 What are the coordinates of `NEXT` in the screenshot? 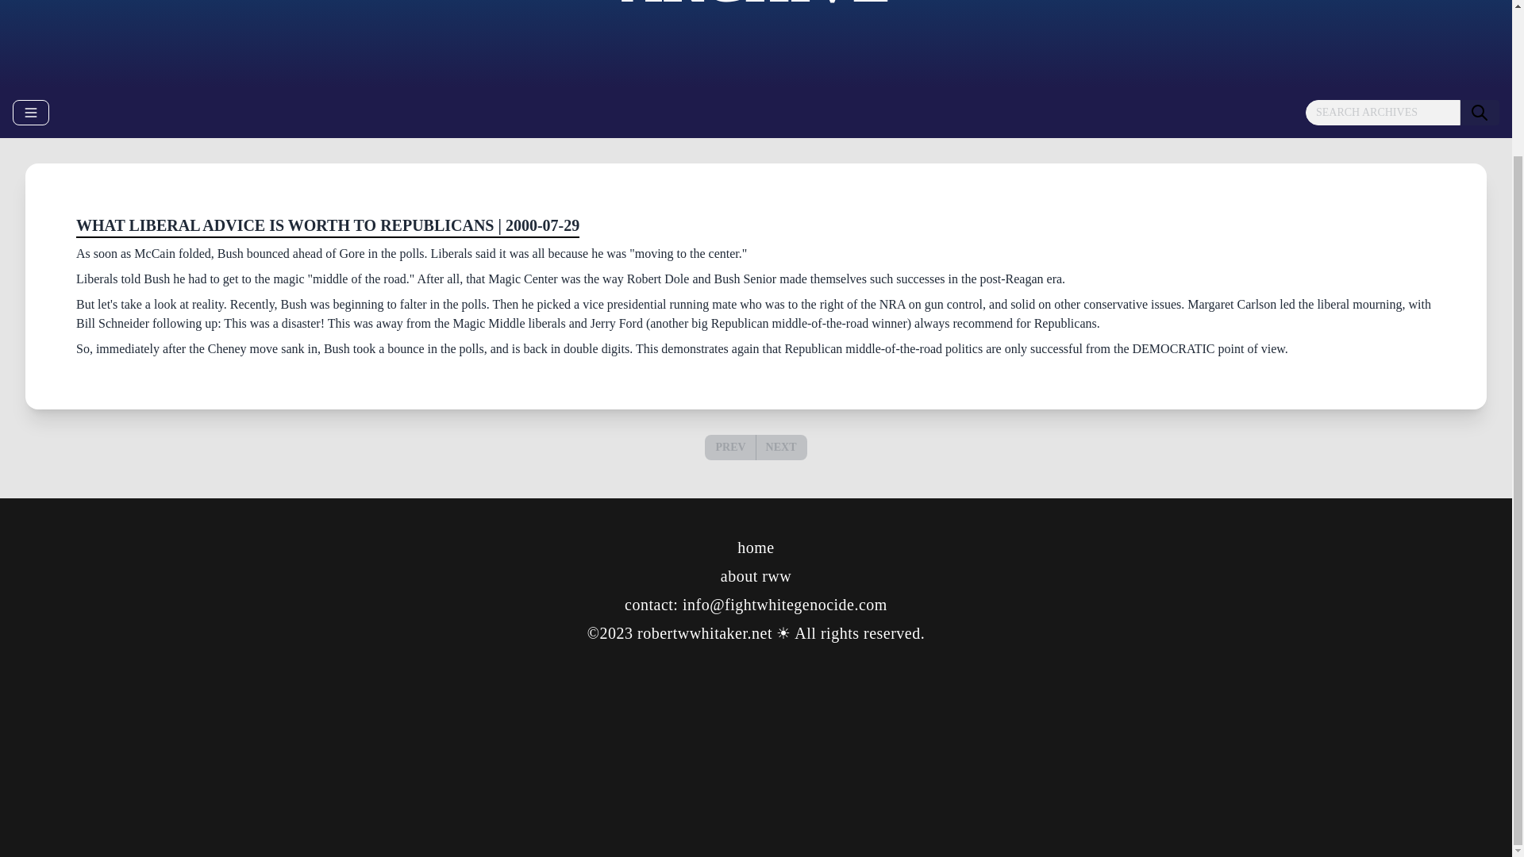 It's located at (781, 448).